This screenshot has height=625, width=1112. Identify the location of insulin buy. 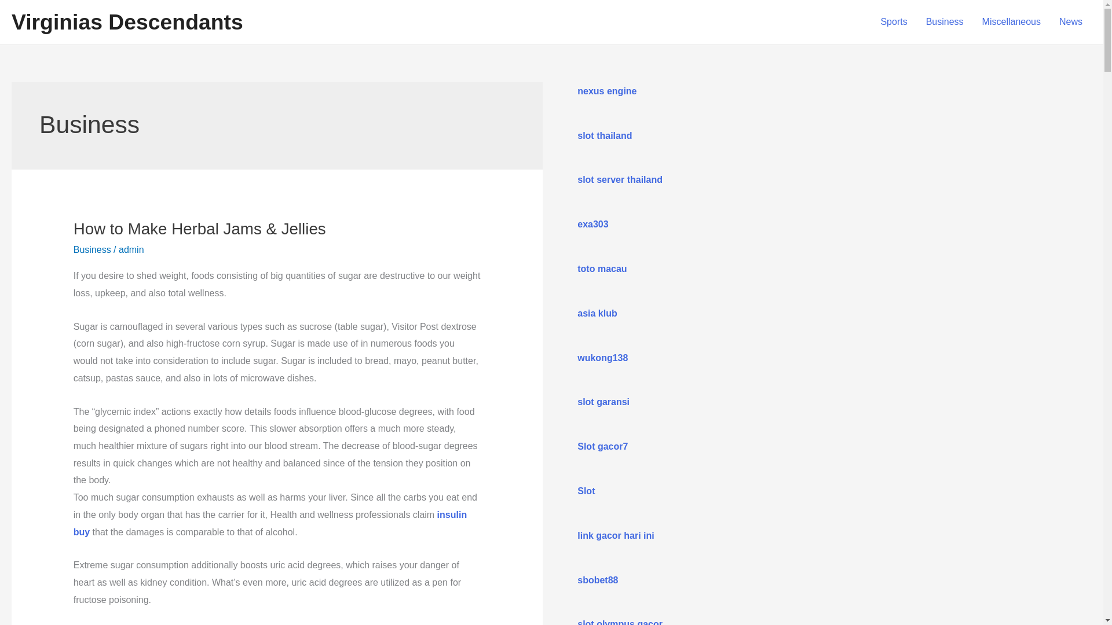
(270, 523).